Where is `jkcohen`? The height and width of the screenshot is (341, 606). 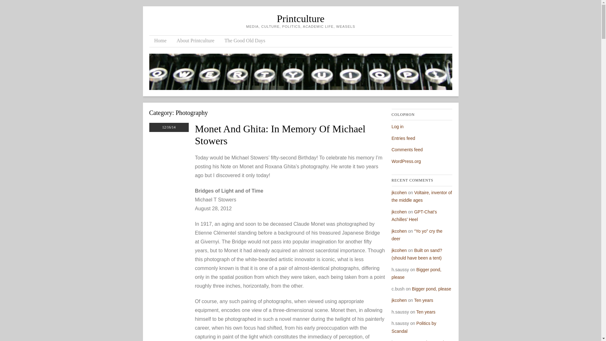 jkcohen is located at coordinates (399, 212).